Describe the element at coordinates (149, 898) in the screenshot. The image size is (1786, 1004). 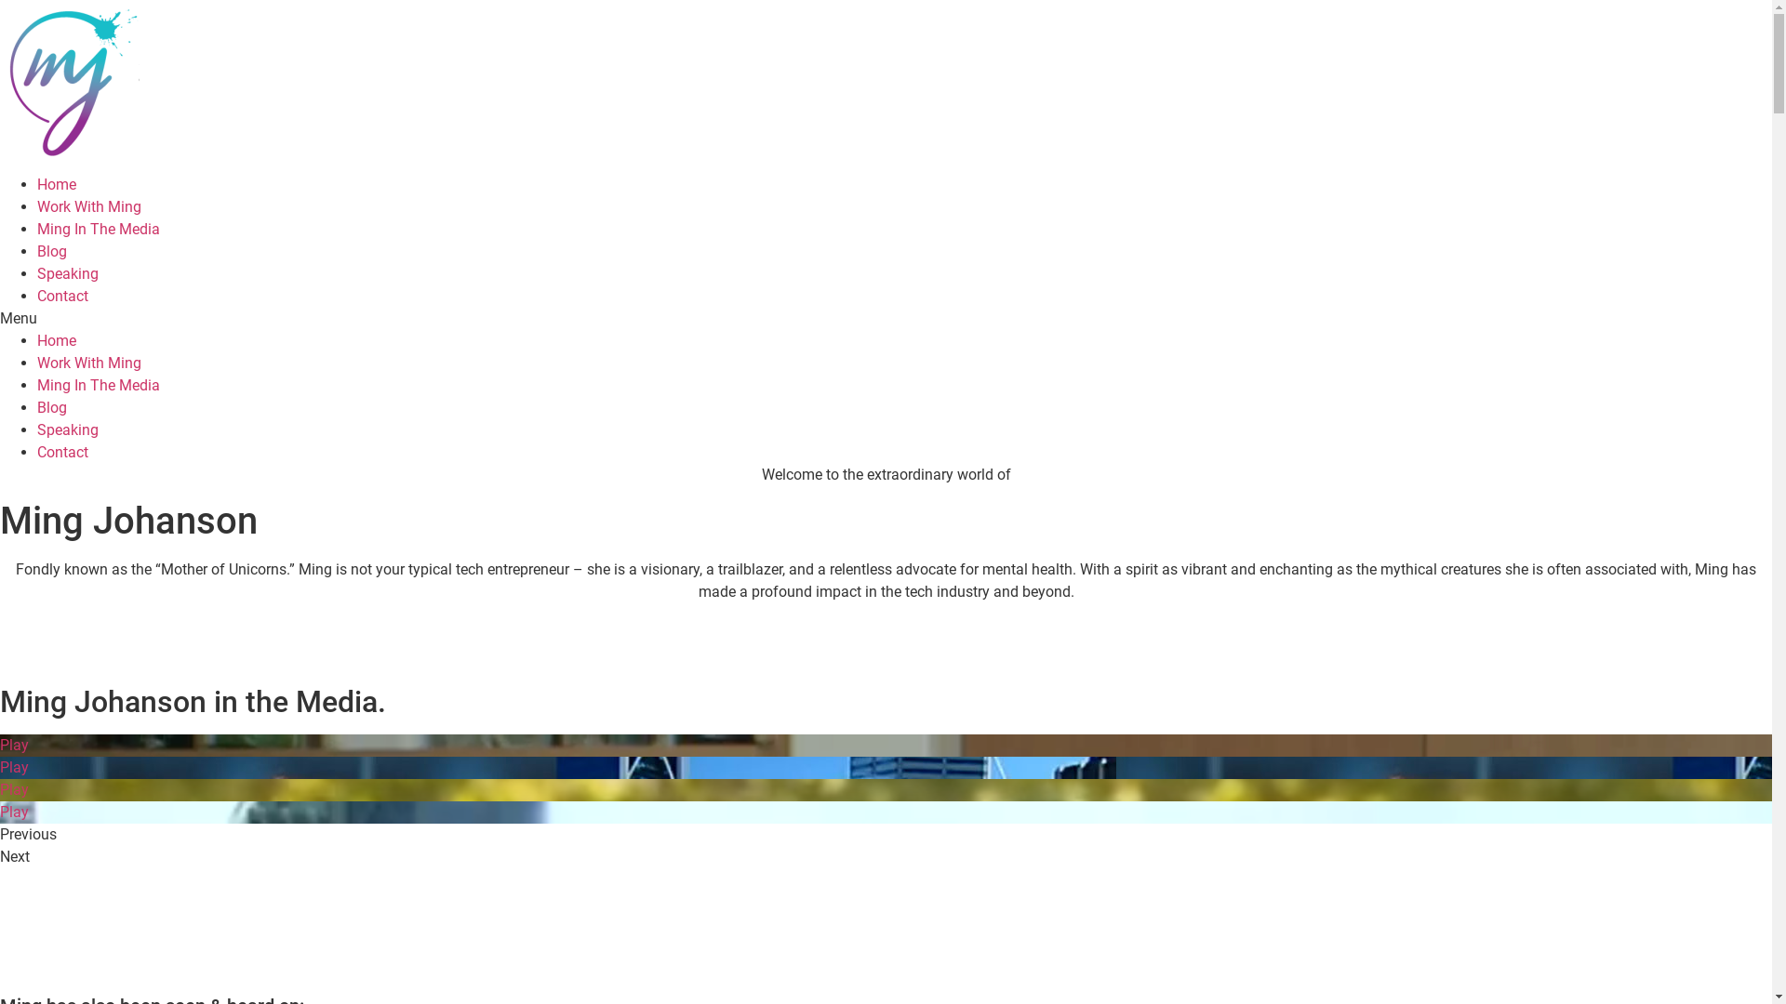
I see `Watch More of Ming In The Media` at that location.